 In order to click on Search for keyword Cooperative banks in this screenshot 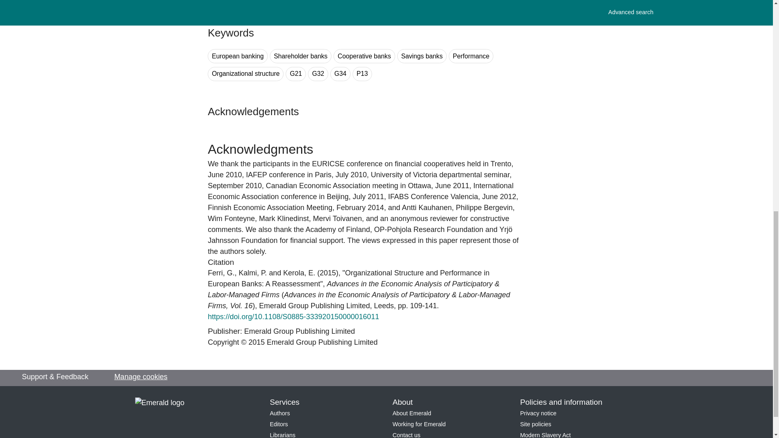, I will do `click(364, 56)`.